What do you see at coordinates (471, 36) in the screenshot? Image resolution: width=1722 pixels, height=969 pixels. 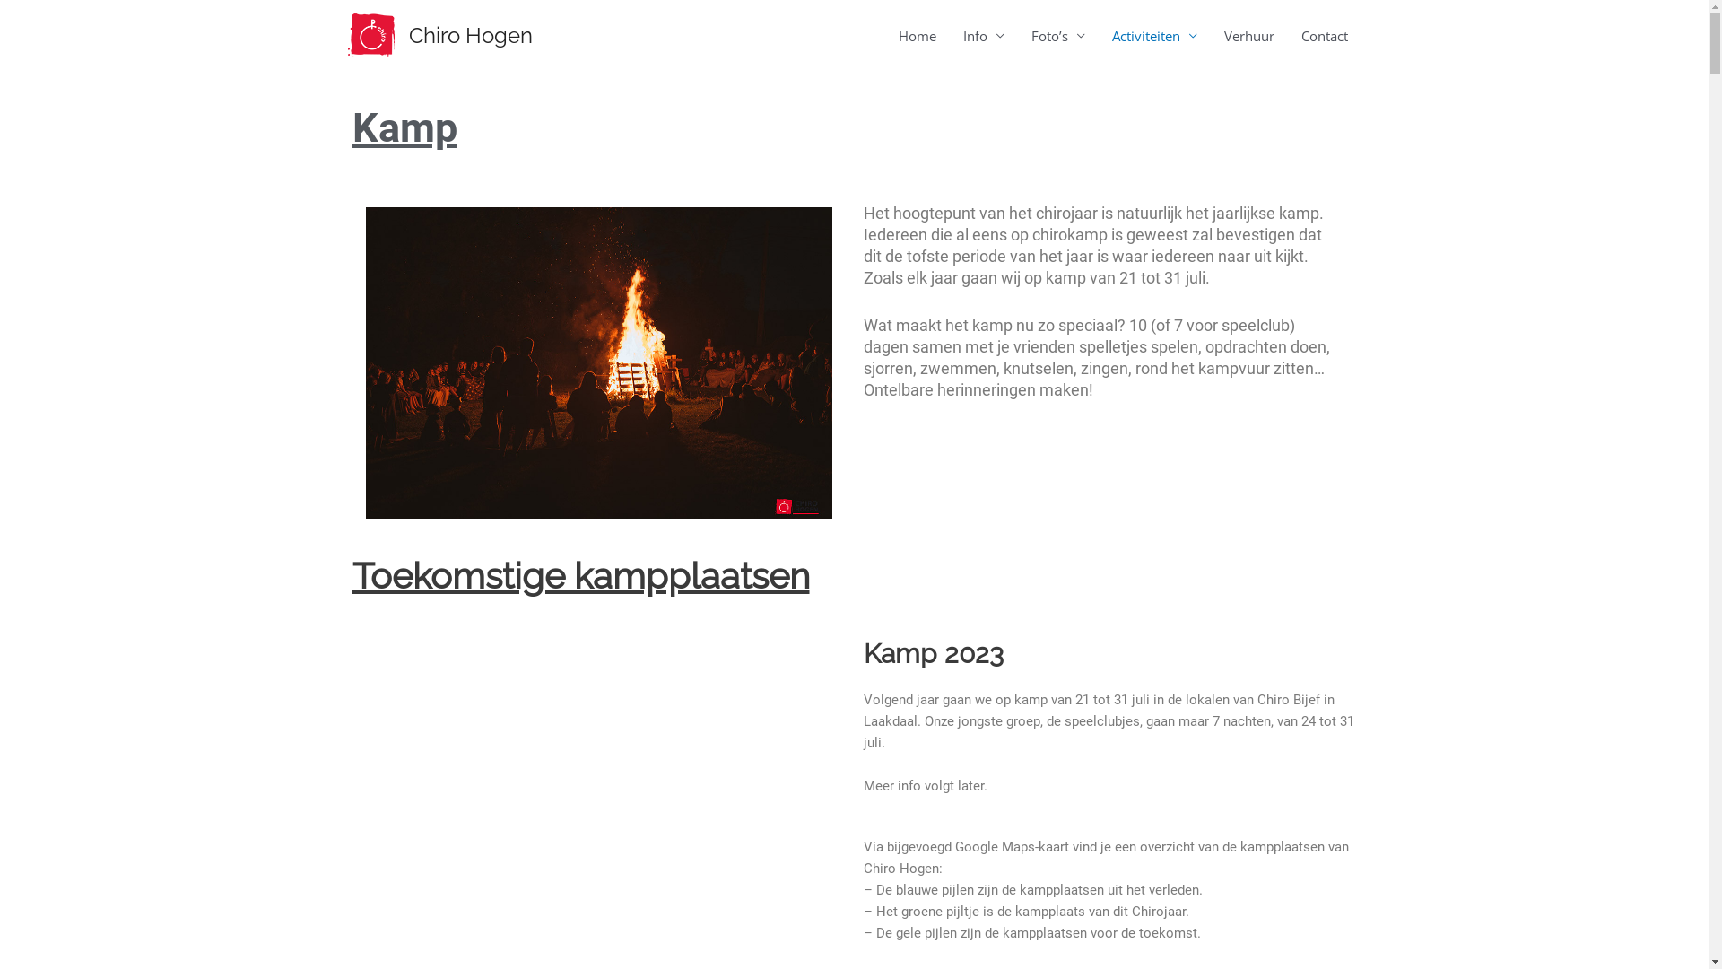 I see `Chiro Hogen` at bounding box center [471, 36].